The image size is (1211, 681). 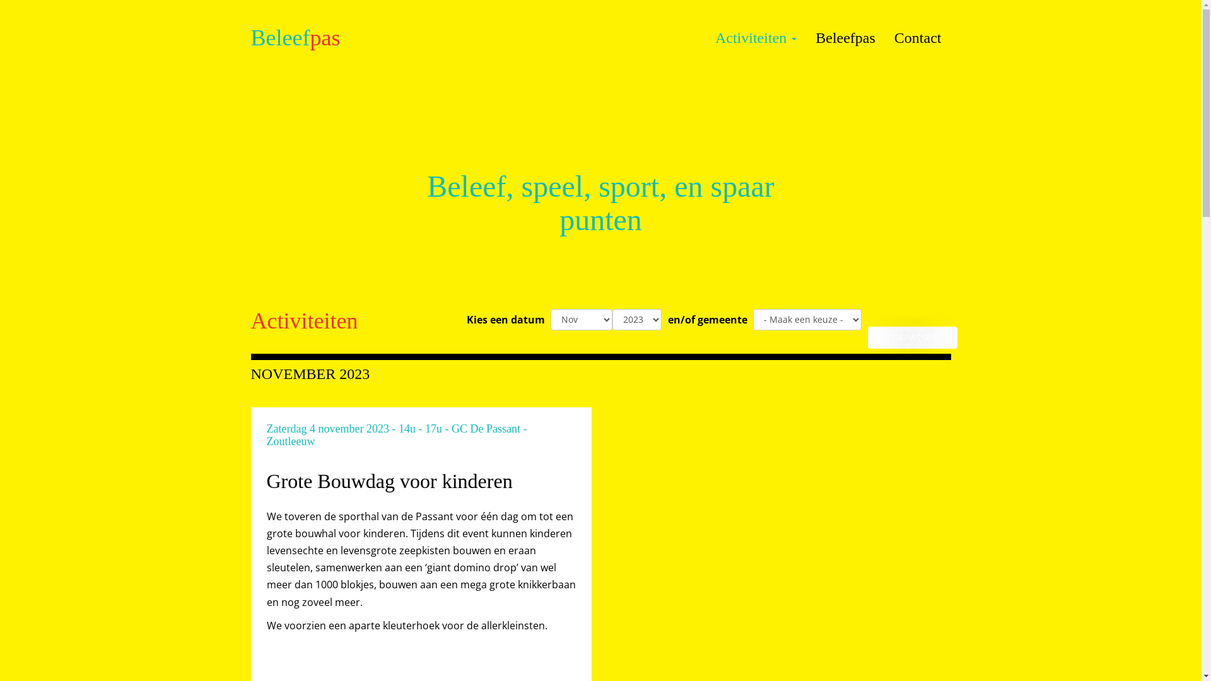 What do you see at coordinates (918, 38) in the screenshot?
I see `Contact` at bounding box center [918, 38].